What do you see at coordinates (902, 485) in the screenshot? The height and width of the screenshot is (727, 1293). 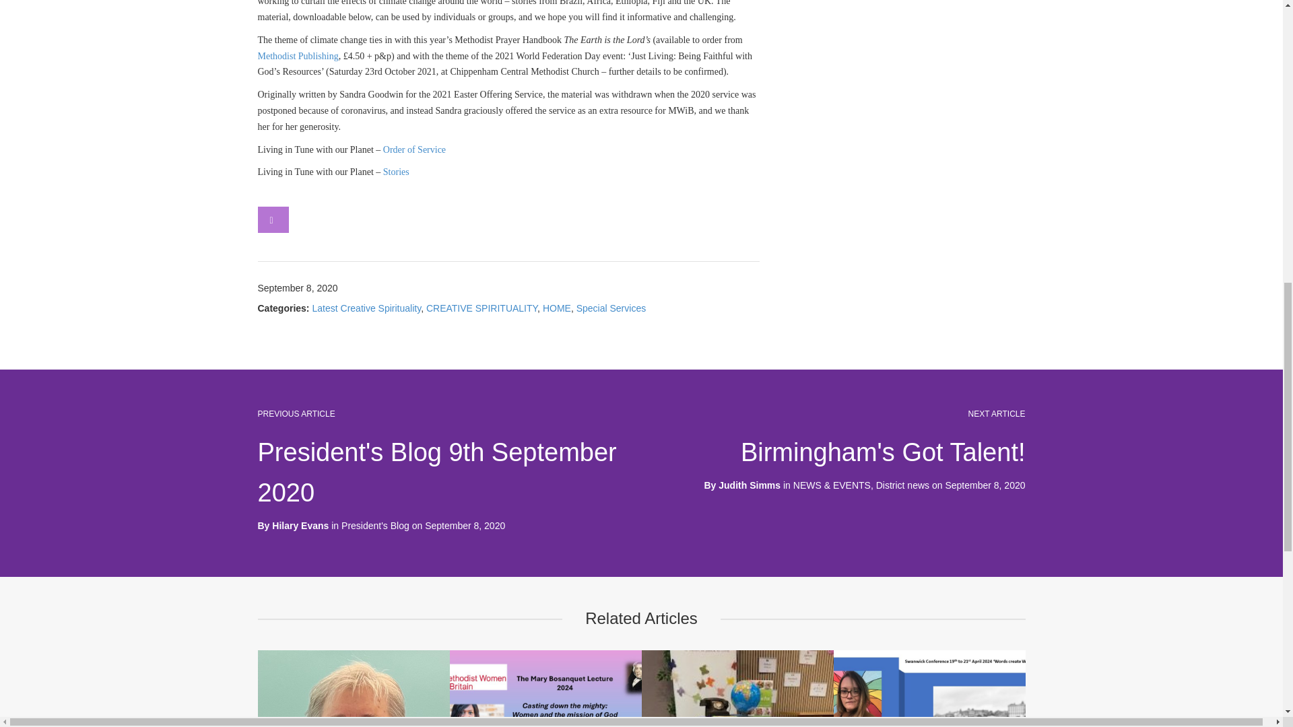 I see `District news` at bounding box center [902, 485].